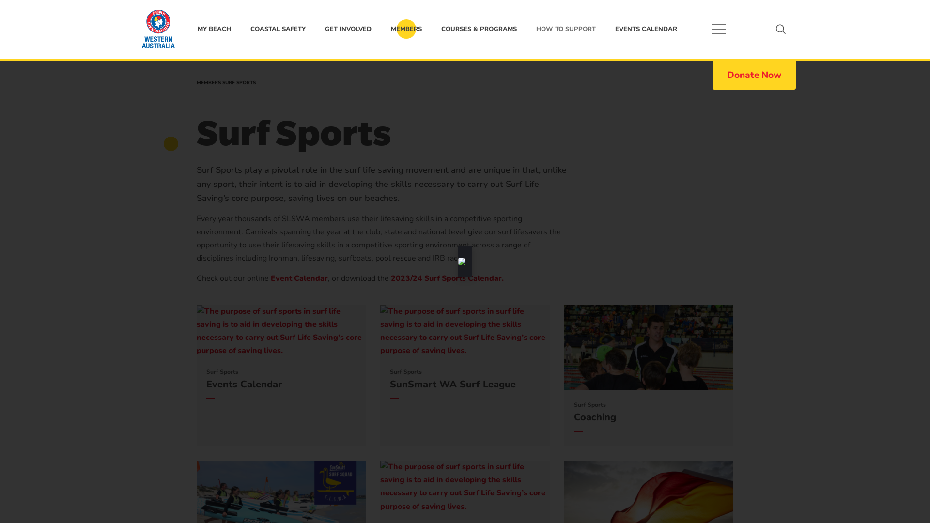  I want to click on Surf Sports
Coaching, so click(649, 376).